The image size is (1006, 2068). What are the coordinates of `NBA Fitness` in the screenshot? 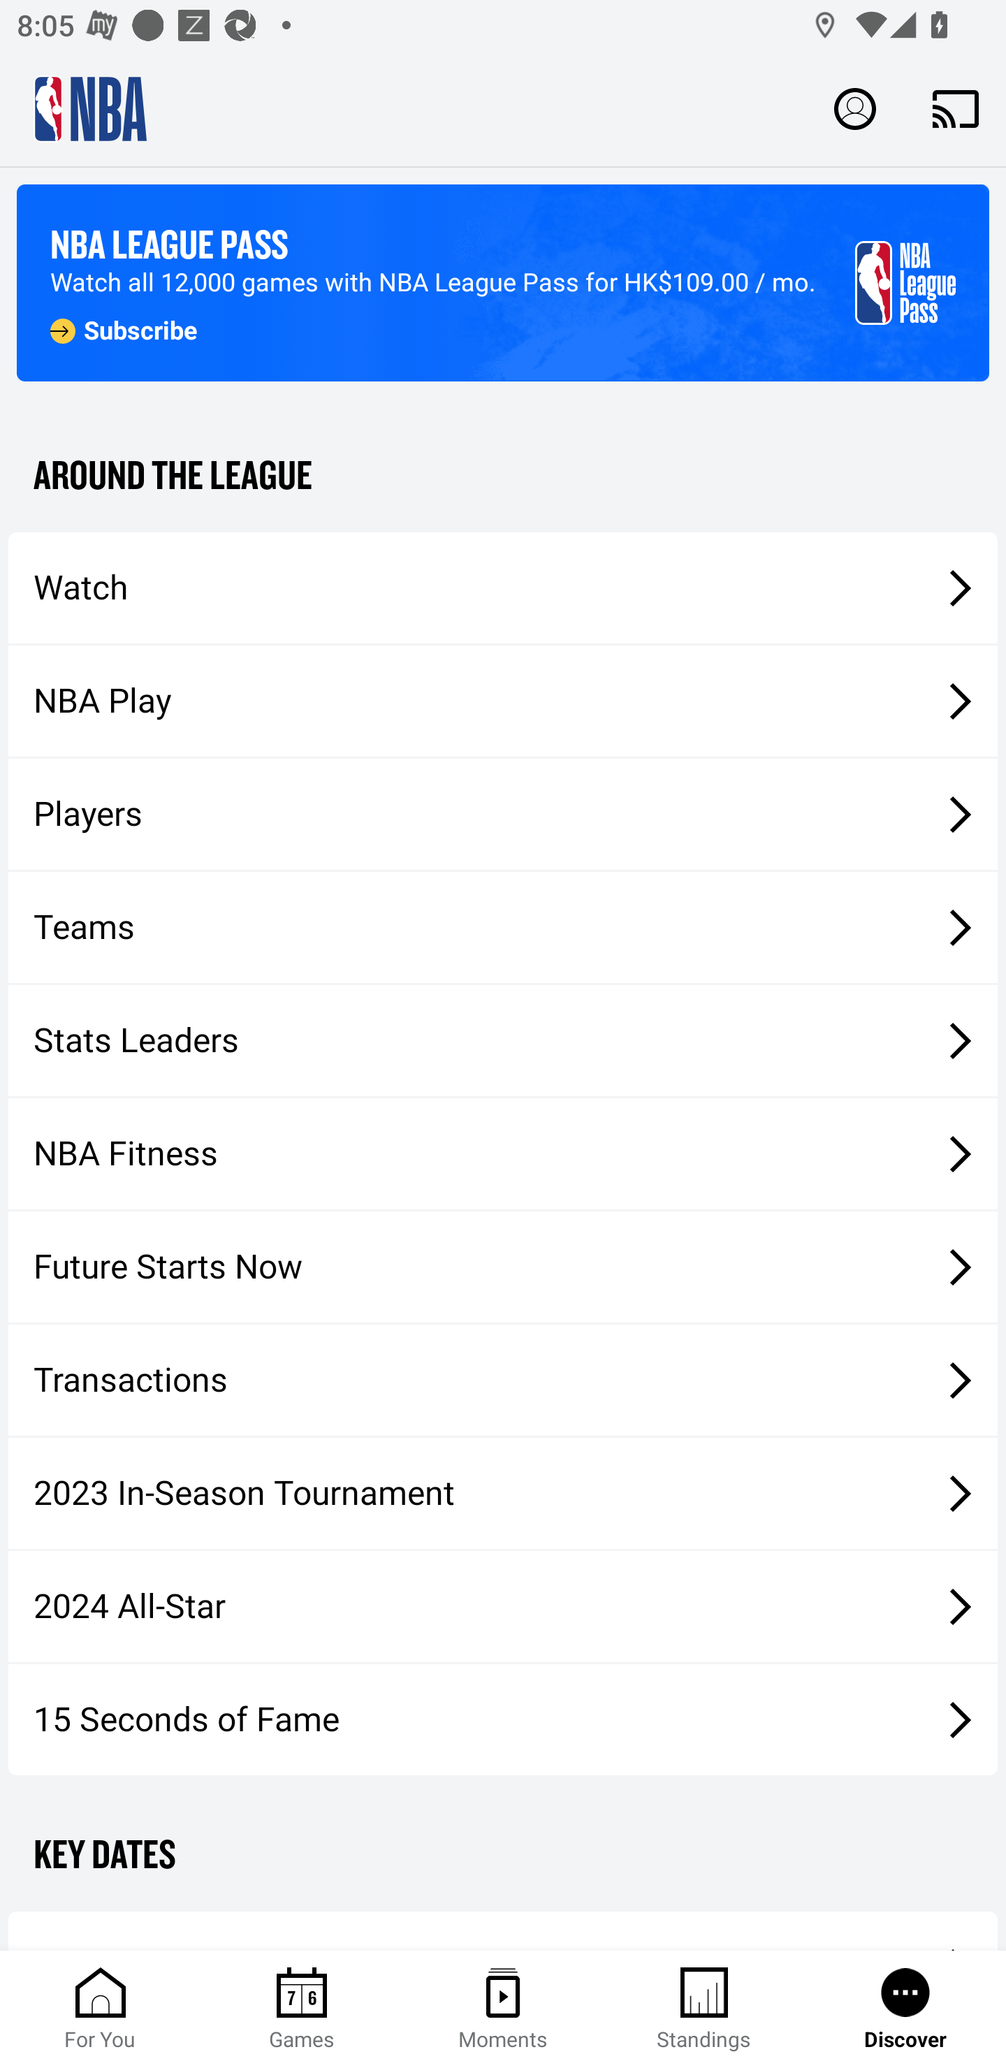 It's located at (503, 1153).